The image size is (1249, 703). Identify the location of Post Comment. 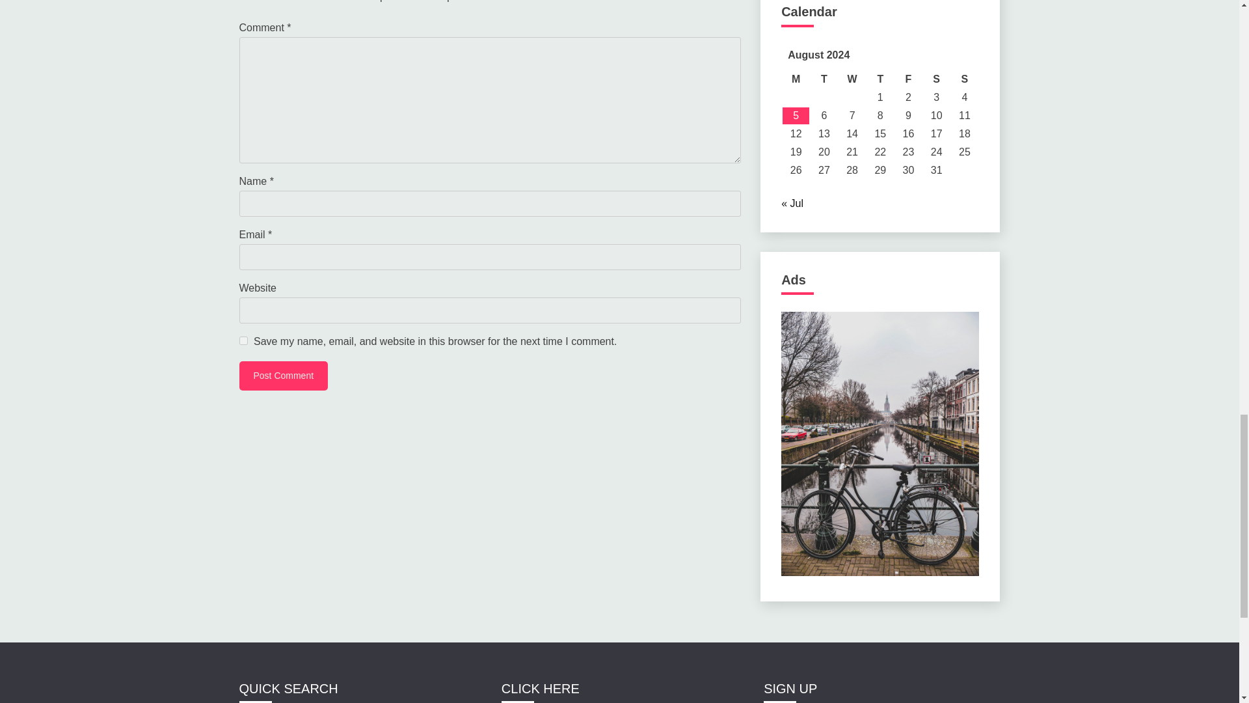
(284, 376).